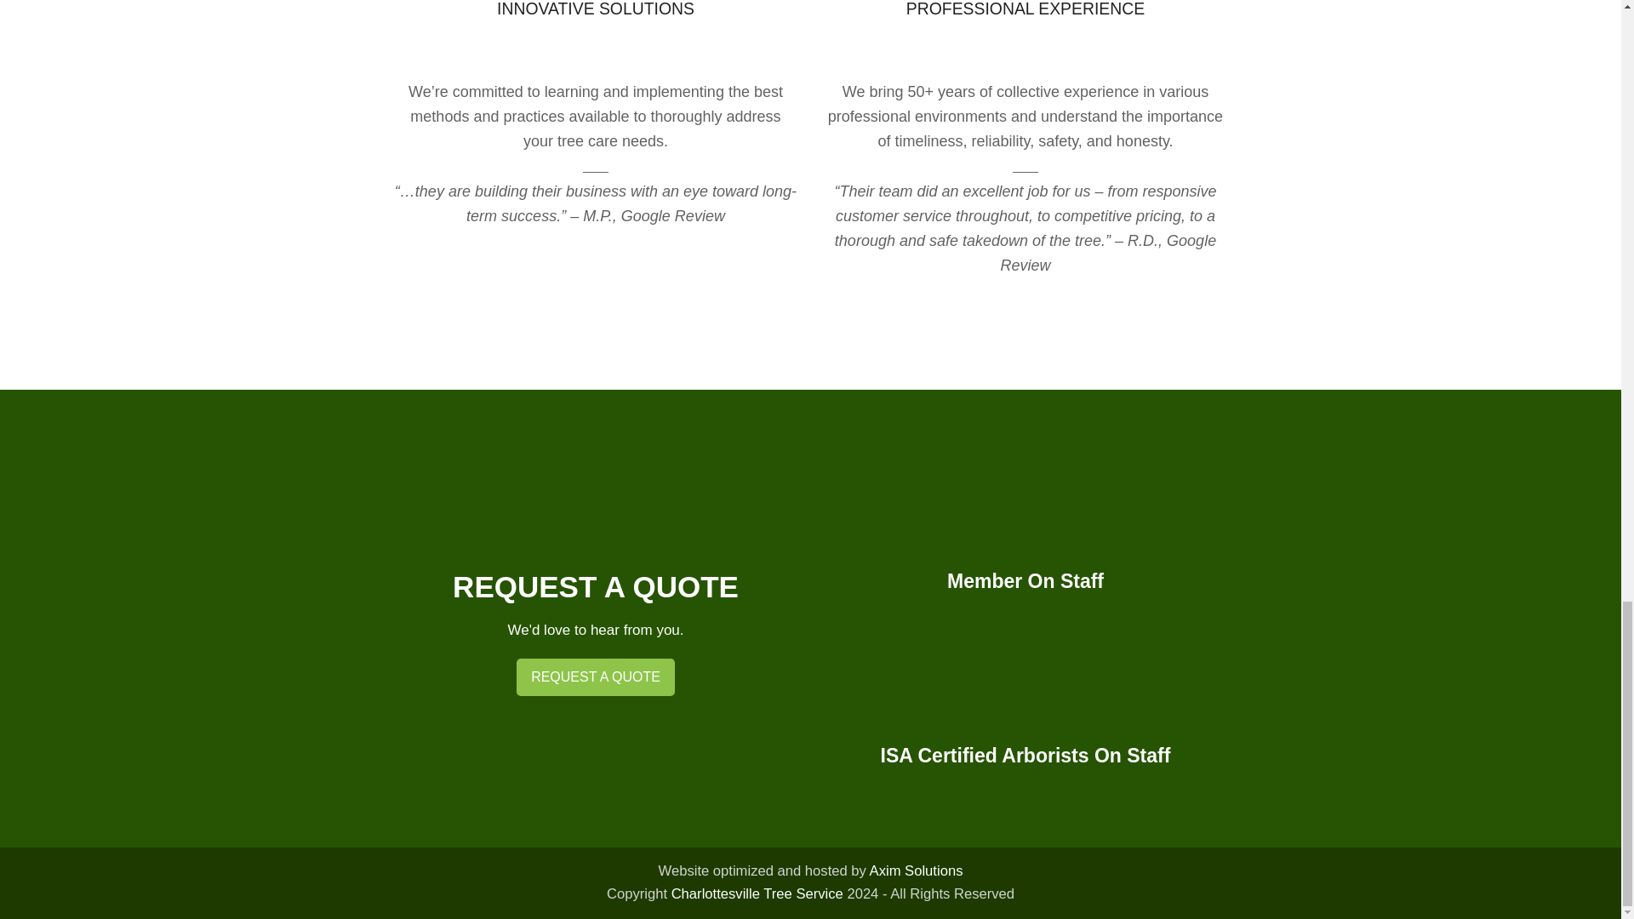  I want to click on REQUEST A QUOTE, so click(595, 677).